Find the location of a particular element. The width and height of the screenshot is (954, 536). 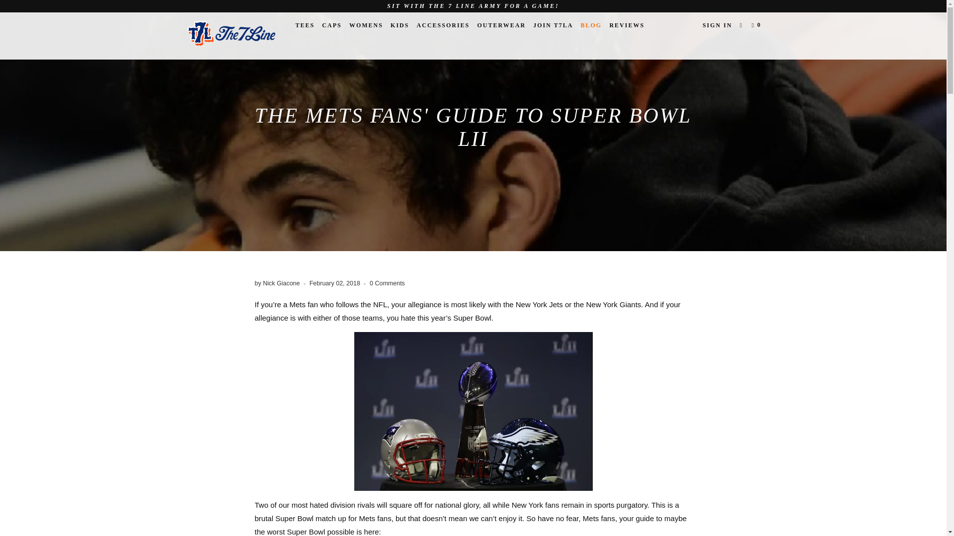

OUTERWEAR is located at coordinates (501, 25).